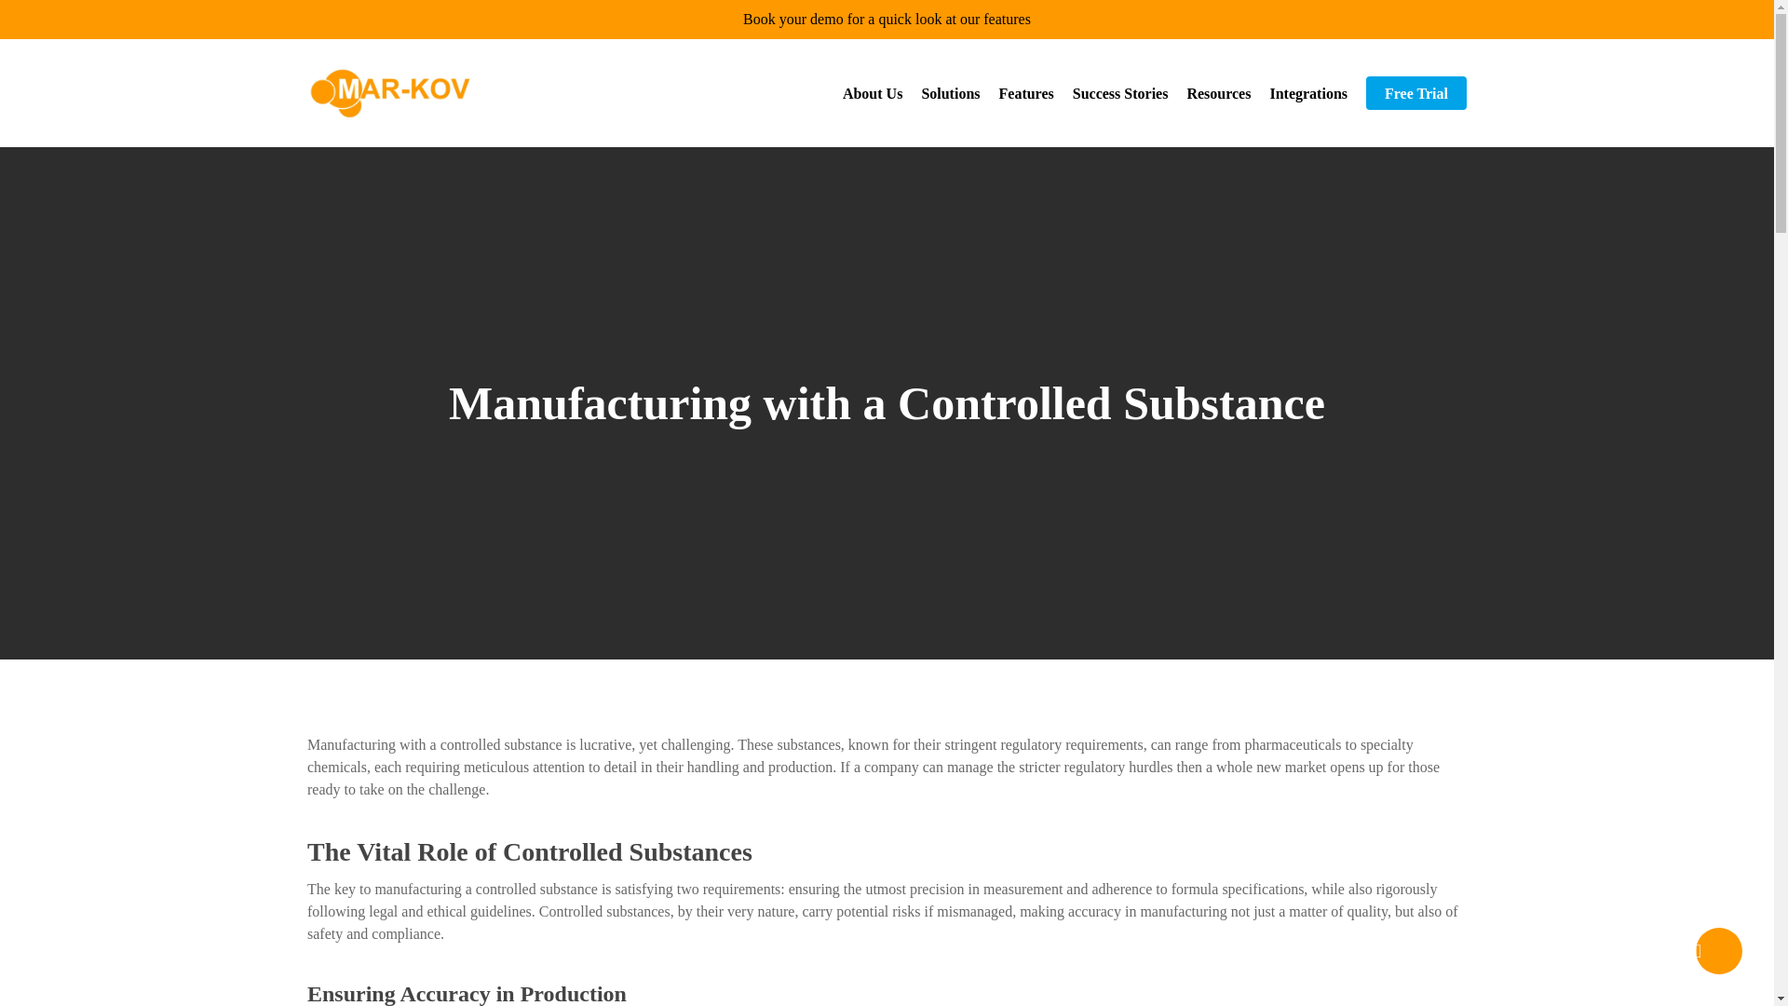  I want to click on About Us, so click(872, 91).